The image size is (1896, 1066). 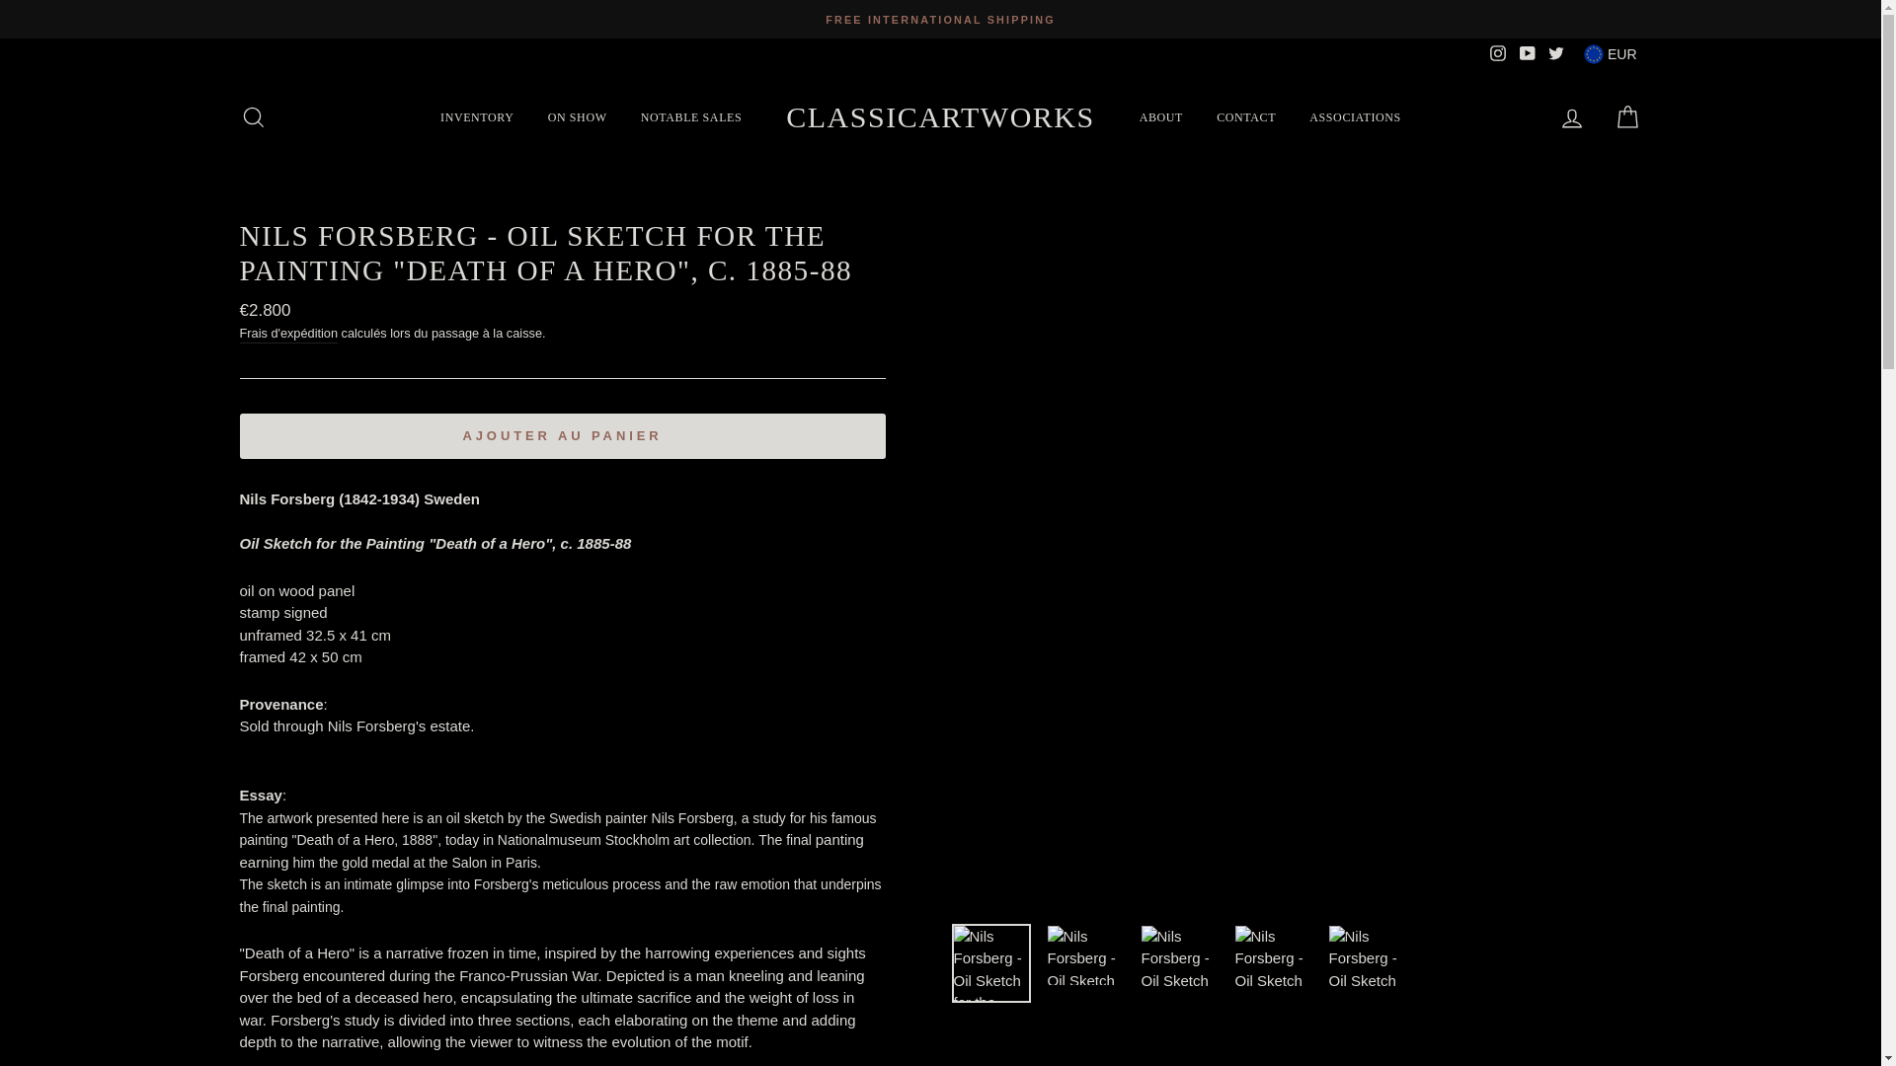 What do you see at coordinates (1497, 53) in the screenshot?
I see `Instagram` at bounding box center [1497, 53].